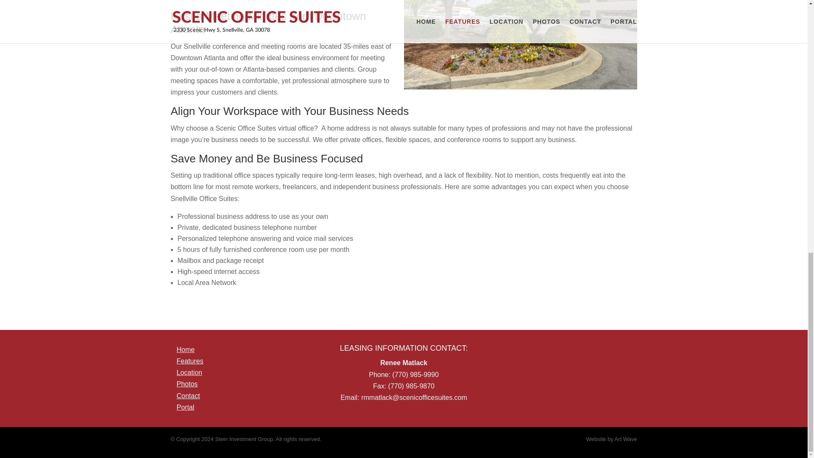 Image resolution: width=814 pixels, height=458 pixels. What do you see at coordinates (188, 395) in the screenshot?
I see `Contact` at bounding box center [188, 395].